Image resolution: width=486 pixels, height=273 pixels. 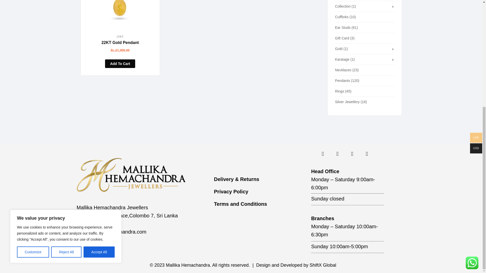 What do you see at coordinates (120, 14) in the screenshot?
I see `22KT Gold Pendant` at bounding box center [120, 14].